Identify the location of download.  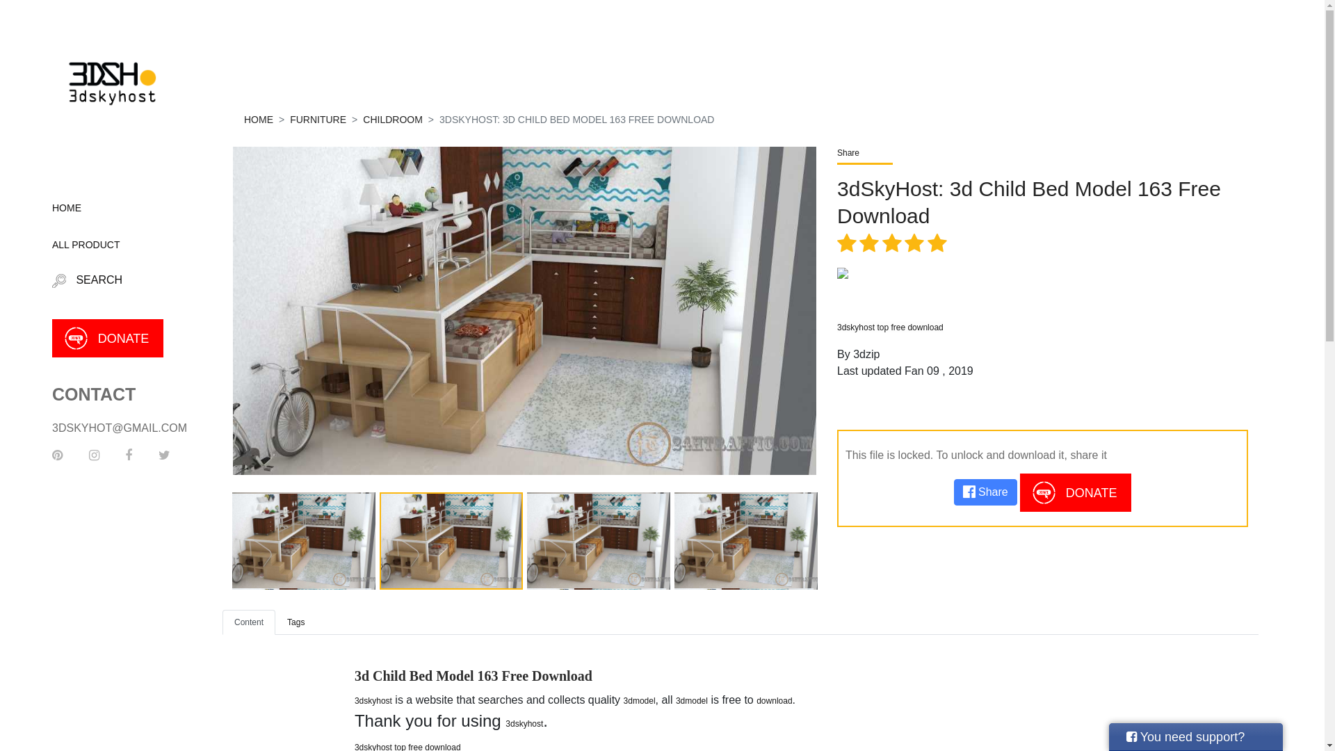
(775, 701).